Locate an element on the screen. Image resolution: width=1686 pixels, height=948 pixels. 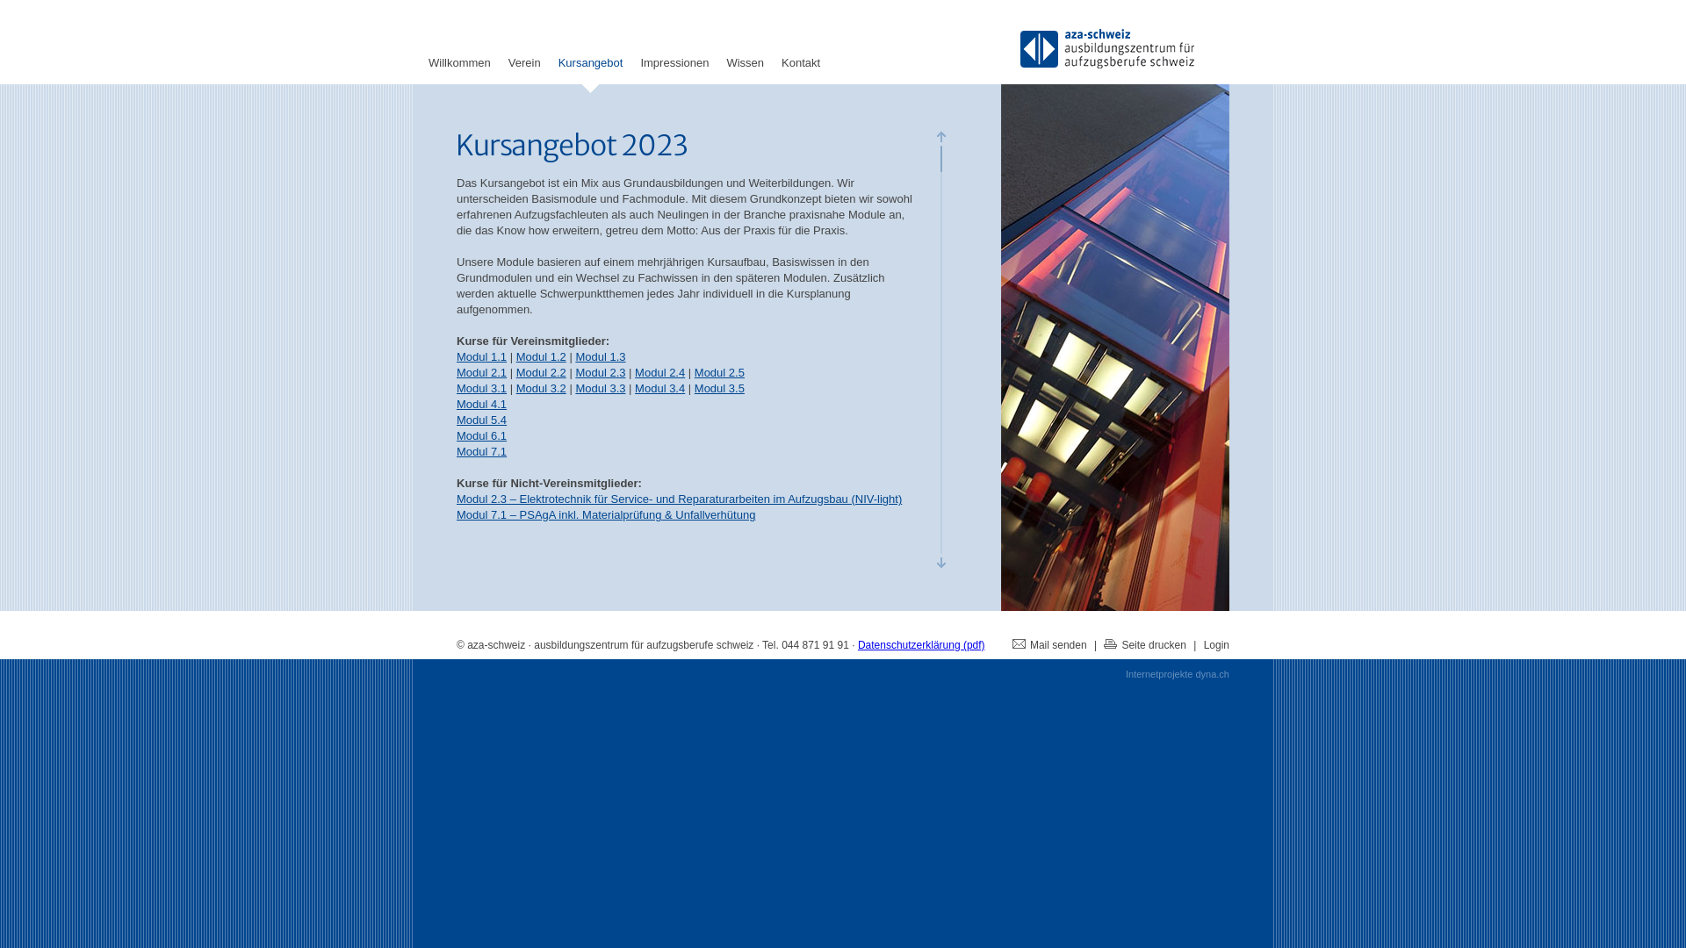
Impressionen is located at coordinates (674, 79).